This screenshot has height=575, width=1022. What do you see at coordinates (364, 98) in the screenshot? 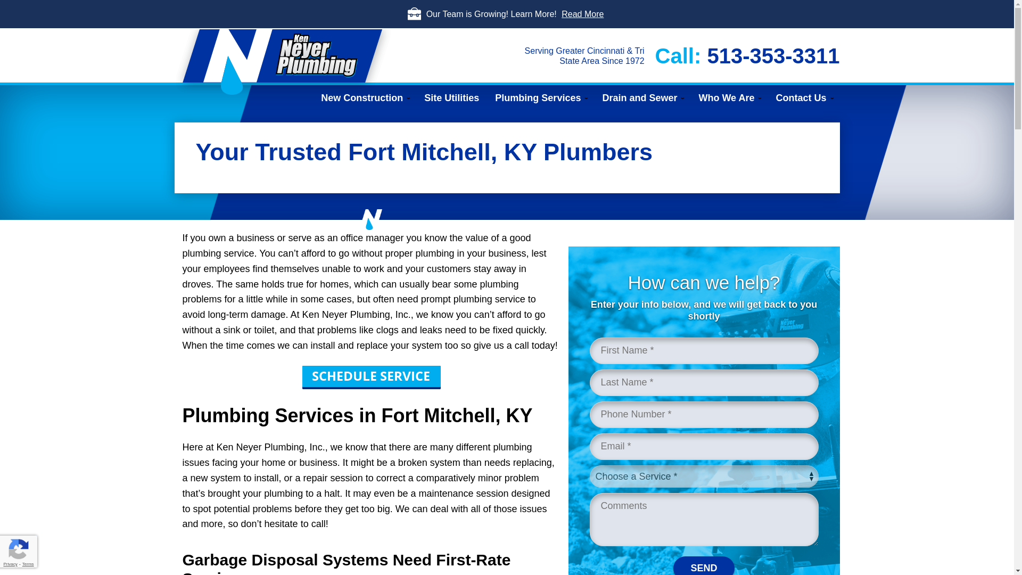
I see `New Construction` at bounding box center [364, 98].